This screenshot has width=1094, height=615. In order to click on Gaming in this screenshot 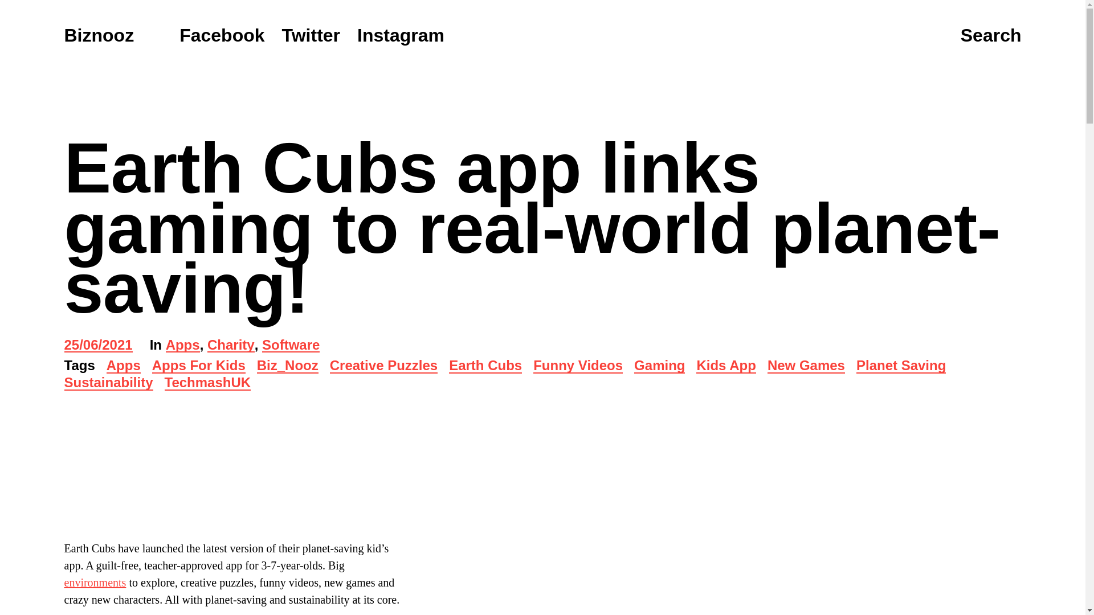, I will do `click(659, 366)`.